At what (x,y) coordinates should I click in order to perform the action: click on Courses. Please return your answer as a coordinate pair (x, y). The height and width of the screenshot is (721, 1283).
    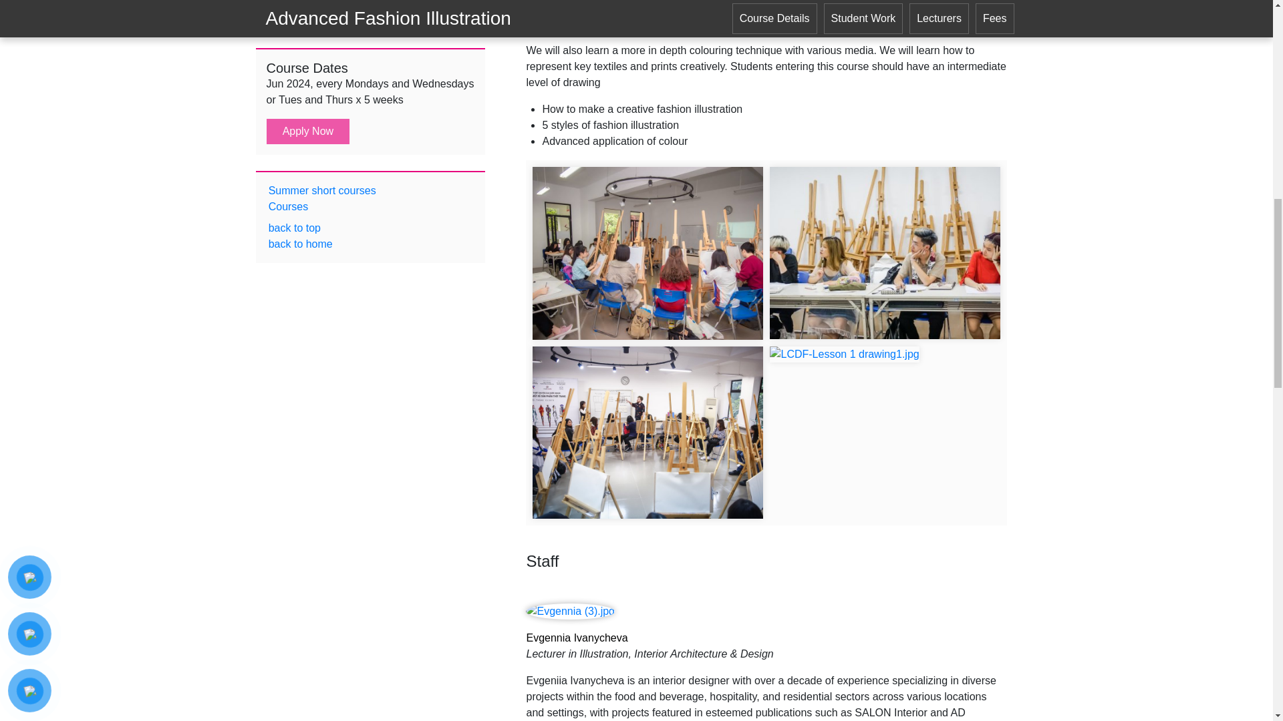
    Looking at the image, I should click on (286, 120).